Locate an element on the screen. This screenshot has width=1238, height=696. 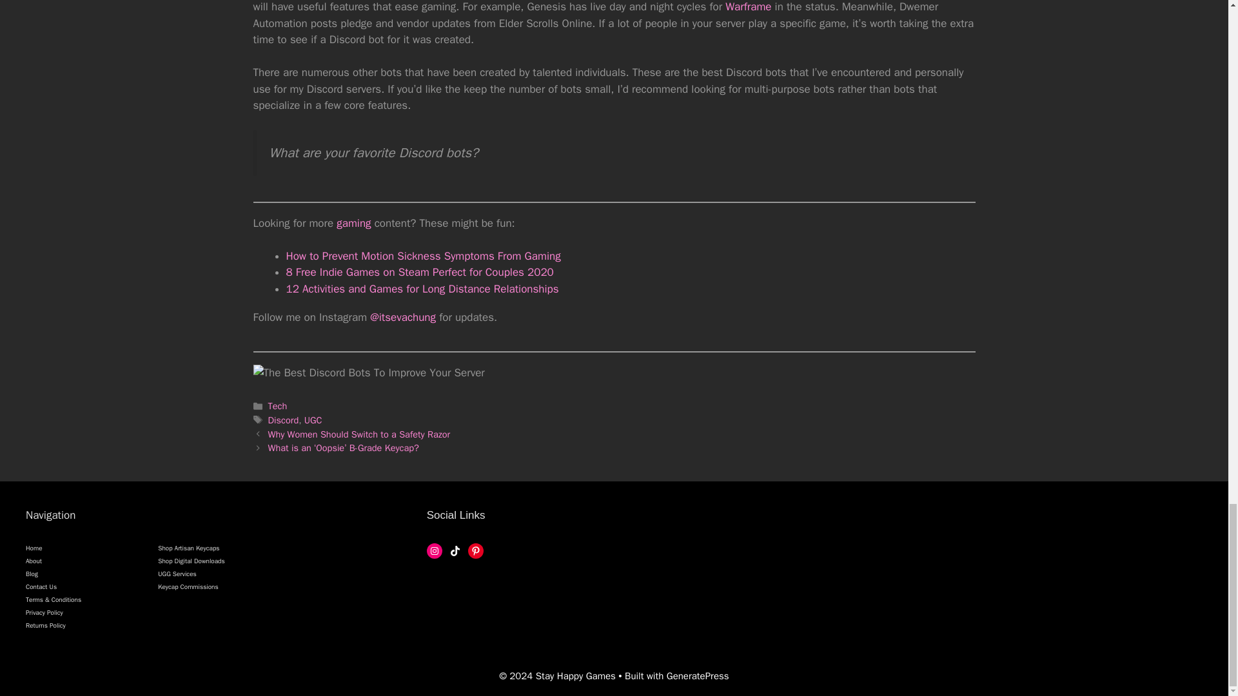
gaming is located at coordinates (353, 223).